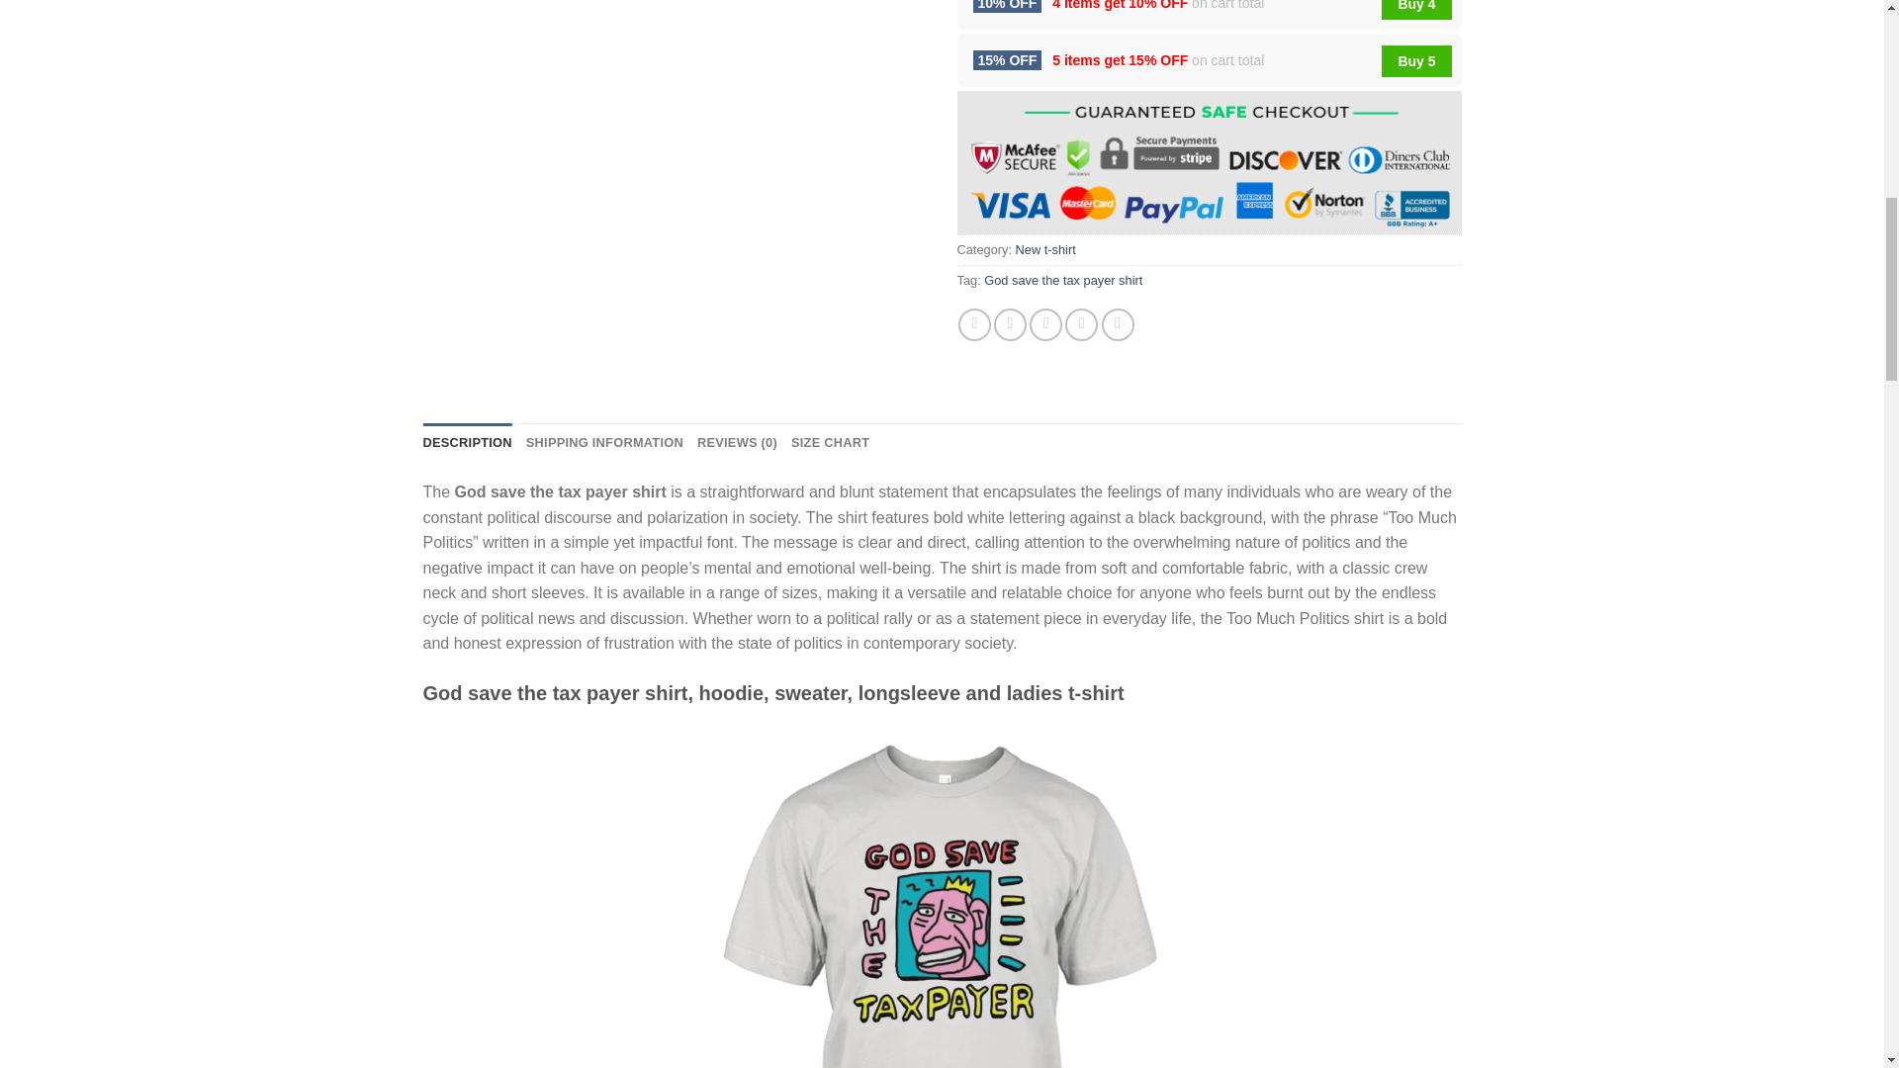  What do you see at coordinates (1062, 280) in the screenshot?
I see `God save the tax payer shirt` at bounding box center [1062, 280].